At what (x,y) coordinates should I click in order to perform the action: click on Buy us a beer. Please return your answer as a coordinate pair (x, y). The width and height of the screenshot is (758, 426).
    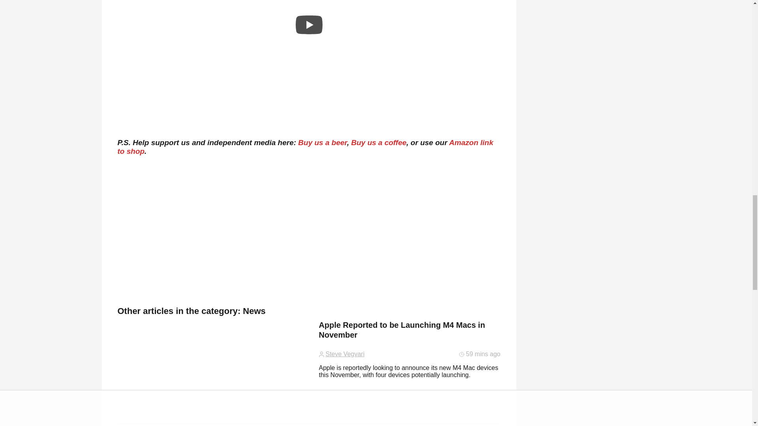
    Looking at the image, I should click on (322, 142).